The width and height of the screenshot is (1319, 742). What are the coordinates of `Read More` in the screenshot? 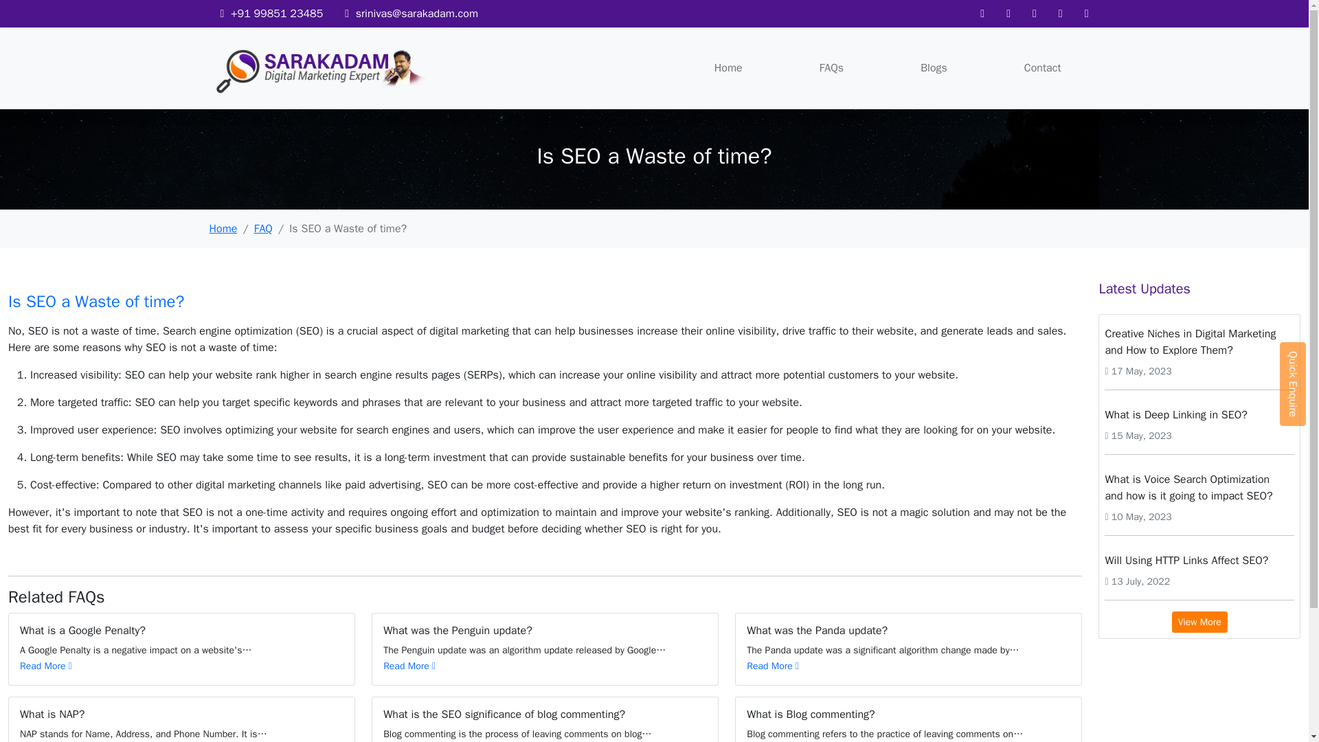 It's located at (772, 666).